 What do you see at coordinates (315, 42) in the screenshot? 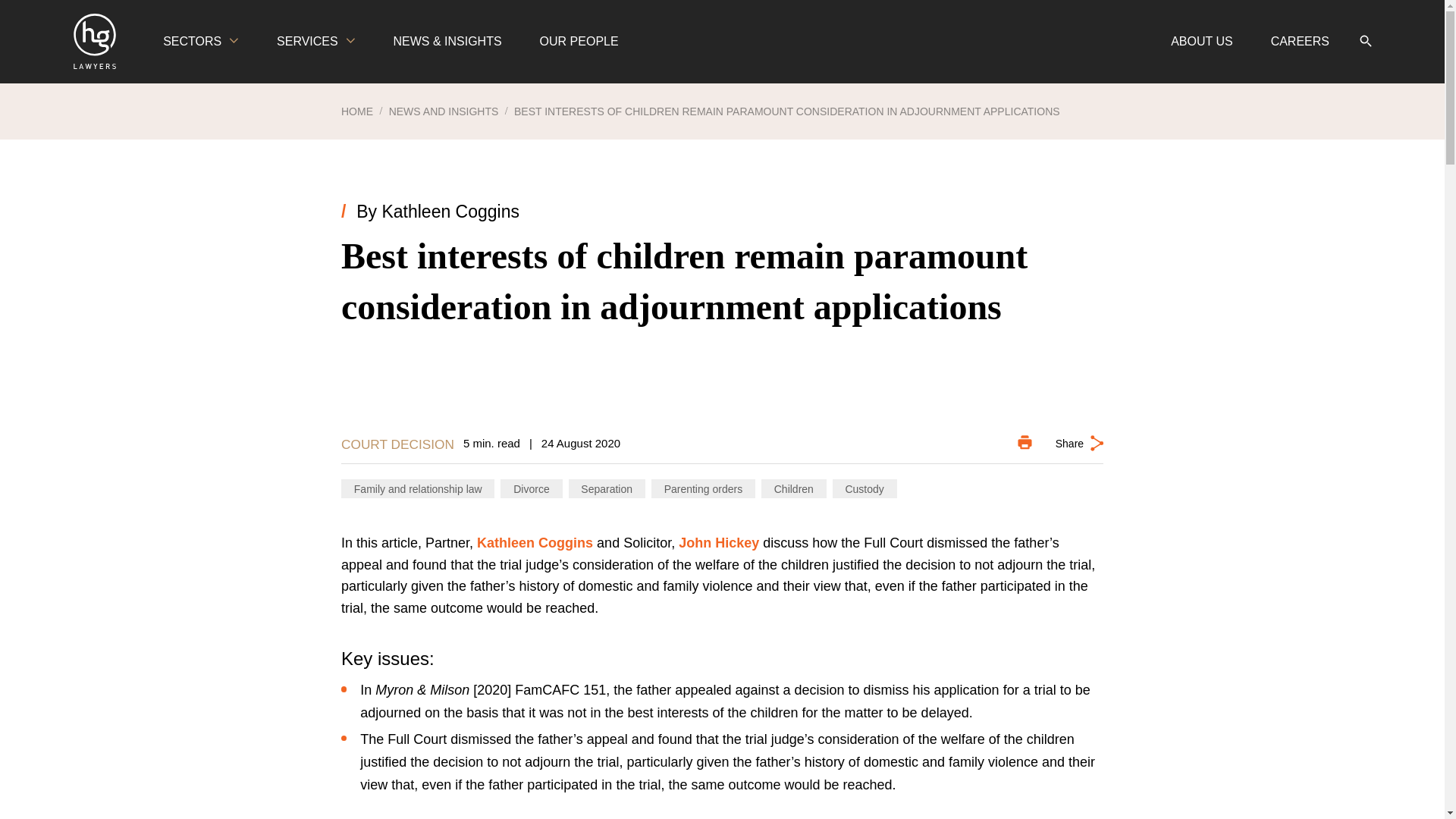
I see `SERVICES` at bounding box center [315, 42].